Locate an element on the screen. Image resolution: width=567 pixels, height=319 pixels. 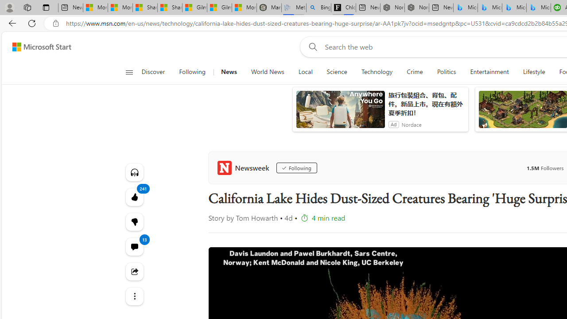
View site information is located at coordinates (56, 23).